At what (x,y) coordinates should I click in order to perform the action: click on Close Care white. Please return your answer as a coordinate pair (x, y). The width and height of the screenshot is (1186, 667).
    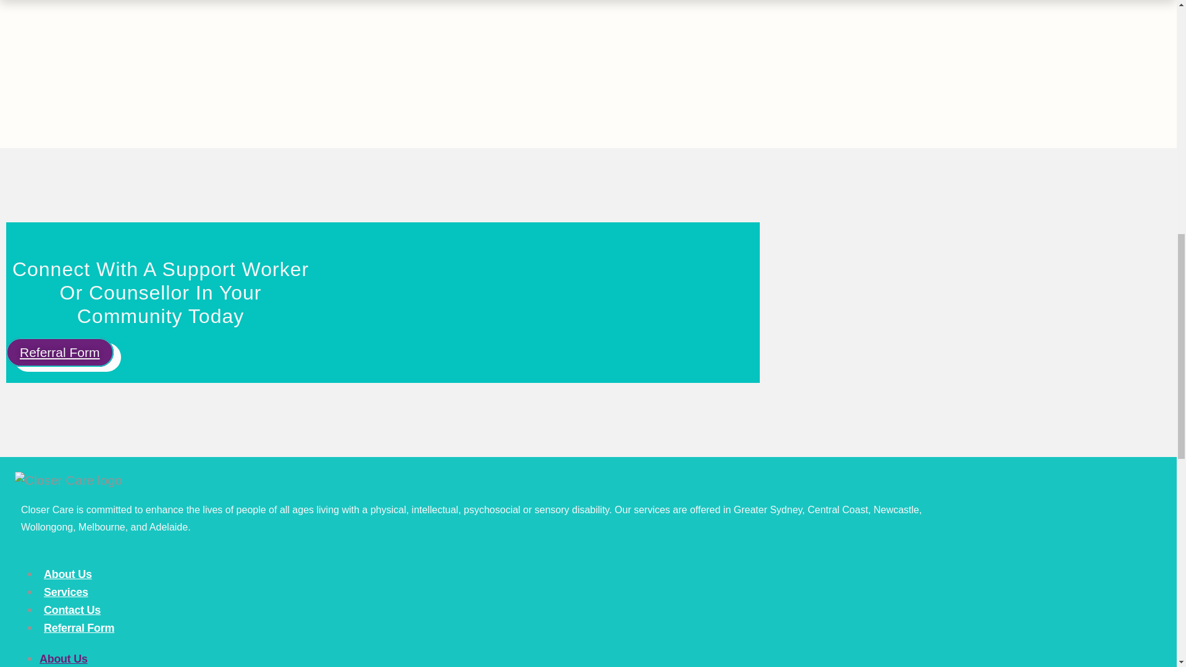
    Looking at the image, I should click on (68, 480).